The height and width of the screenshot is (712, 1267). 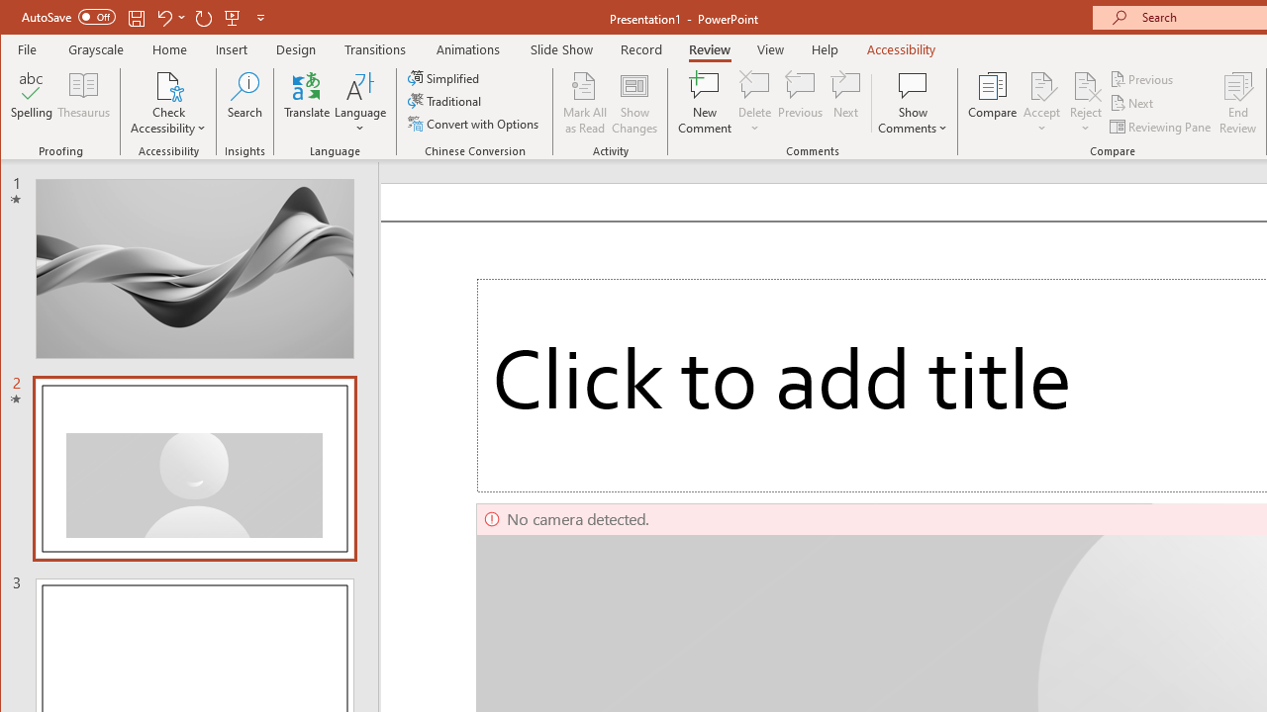 I want to click on Compare, so click(x=992, y=103).